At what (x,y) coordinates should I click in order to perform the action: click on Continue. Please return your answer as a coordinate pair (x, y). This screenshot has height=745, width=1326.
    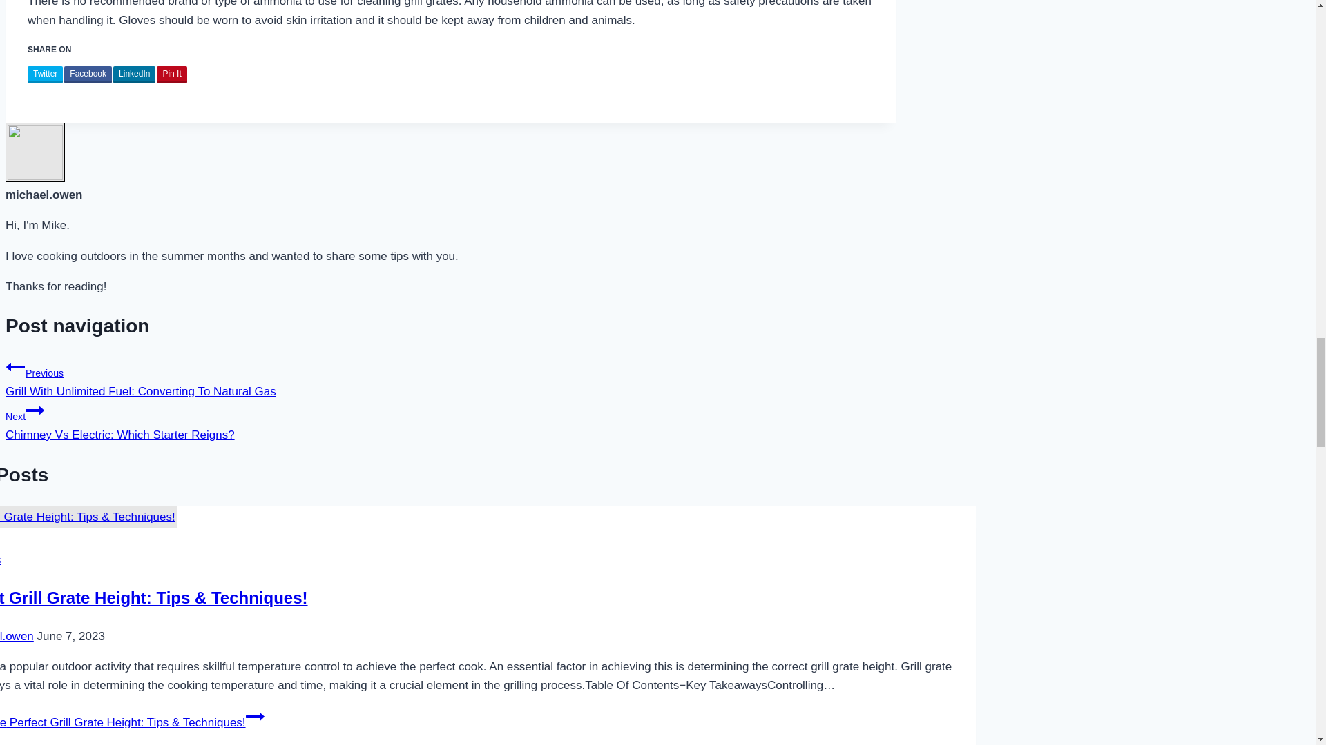
    Looking at the image, I should click on (15, 367).